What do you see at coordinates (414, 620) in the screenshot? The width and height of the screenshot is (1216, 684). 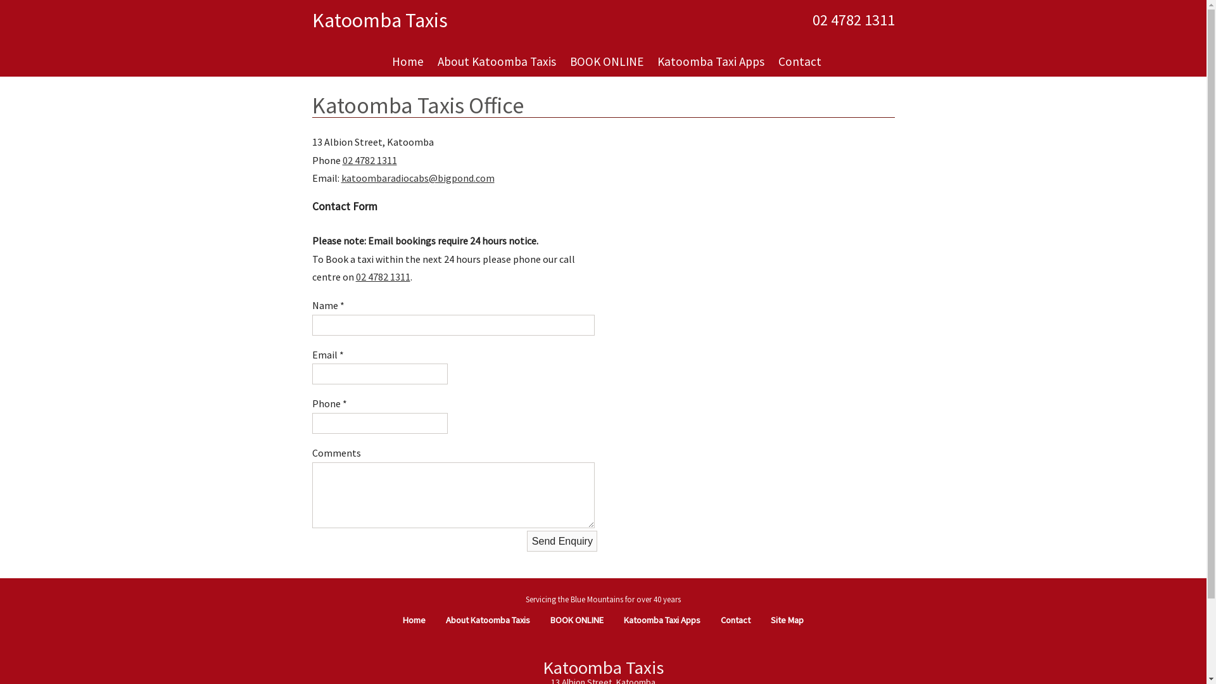 I see `Home` at bounding box center [414, 620].